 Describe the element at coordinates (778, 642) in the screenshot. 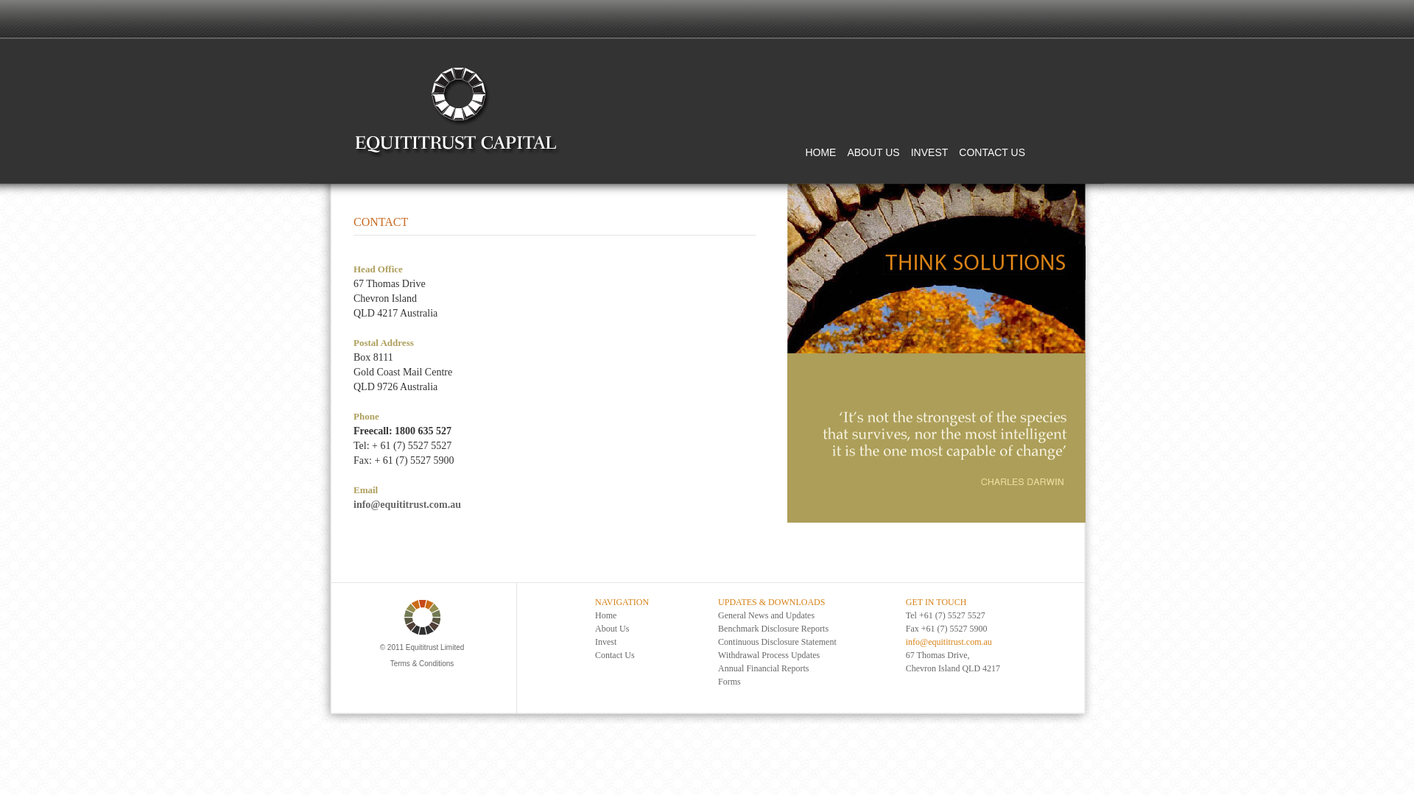

I see `Continuous Disclosure Statement` at that location.